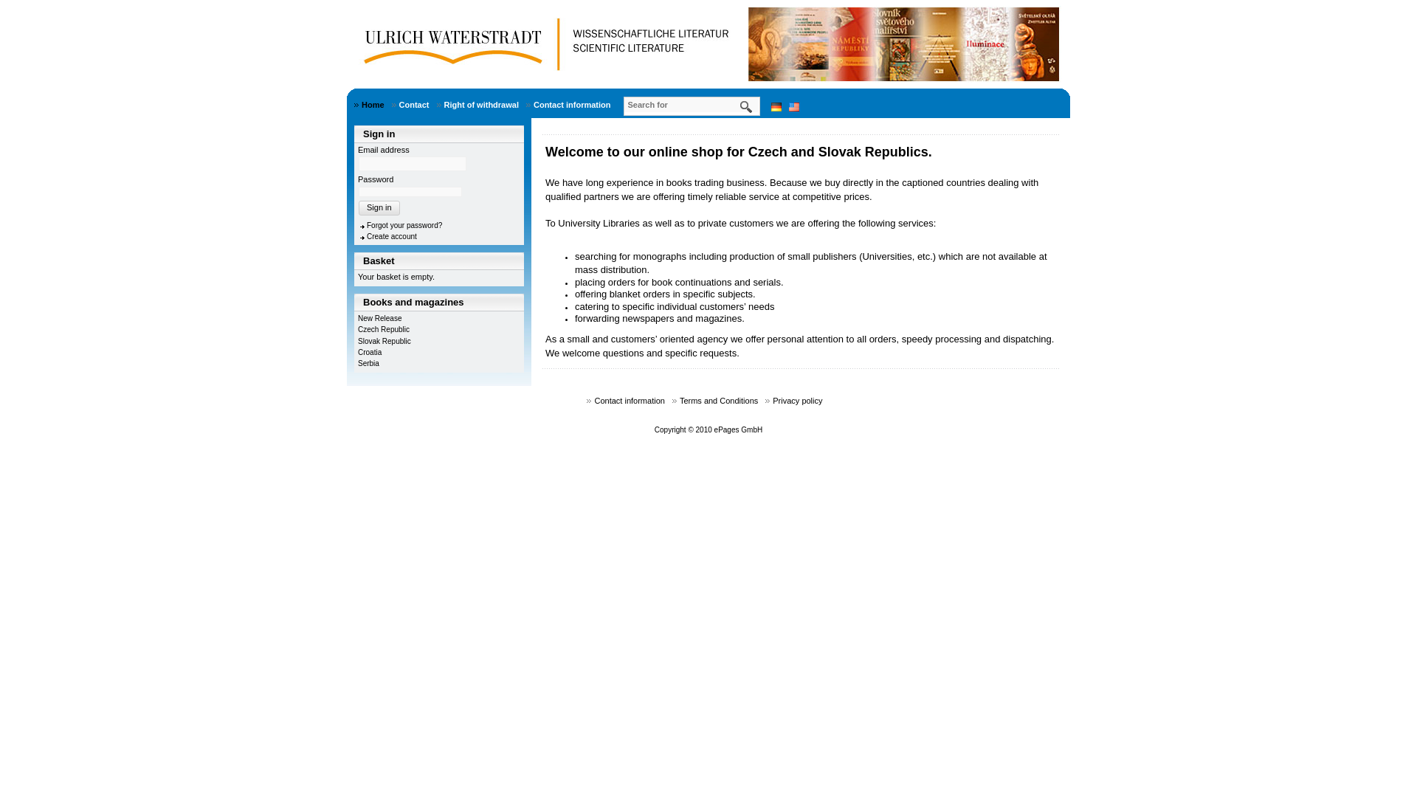 Image resolution: width=1417 pixels, height=797 pixels. What do you see at coordinates (738, 429) in the screenshot?
I see `ePages GmbH` at bounding box center [738, 429].